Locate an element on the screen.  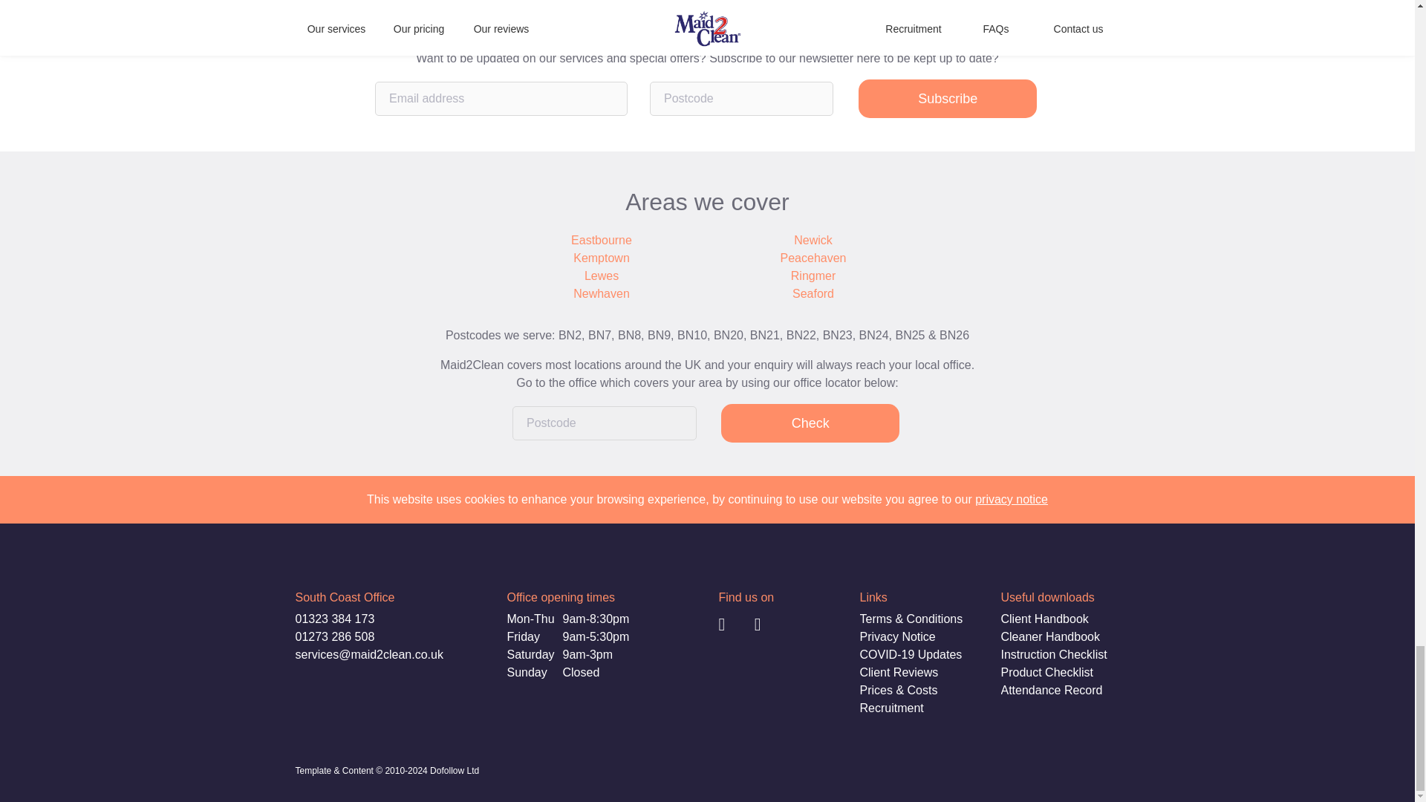
Subscribe is located at coordinates (947, 98).